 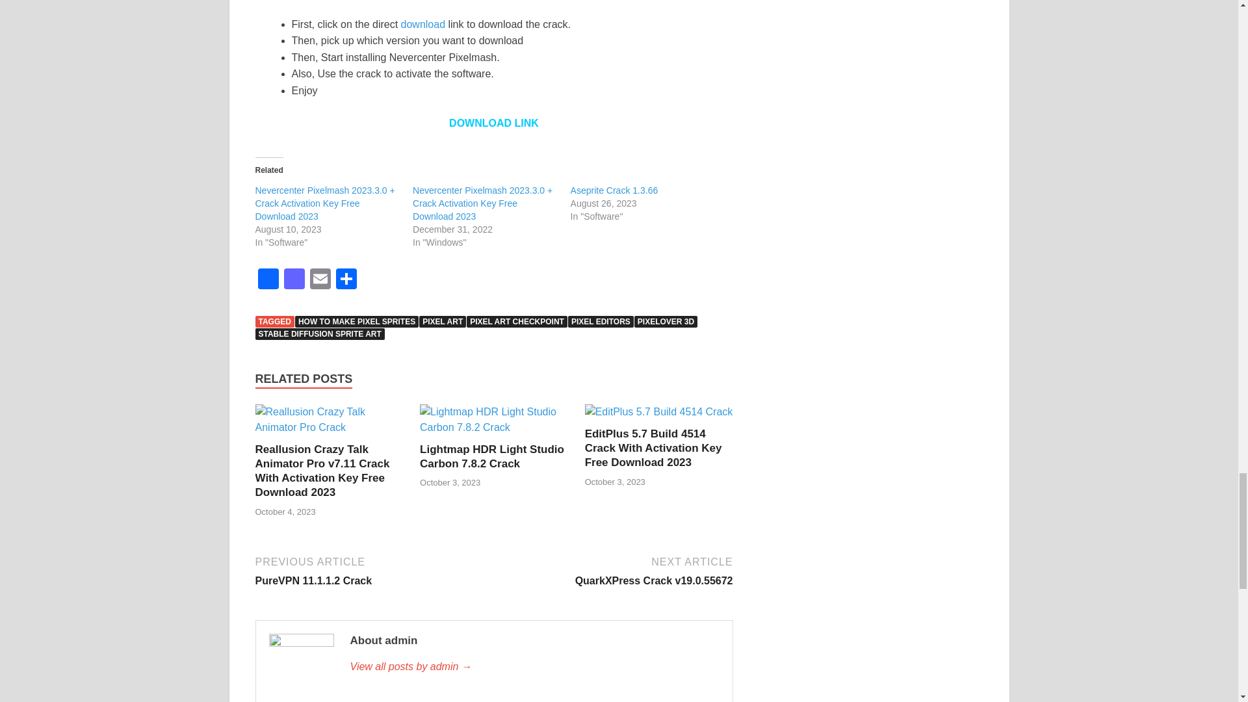 I want to click on Aseprite Crack 1.3.66, so click(x=614, y=190).